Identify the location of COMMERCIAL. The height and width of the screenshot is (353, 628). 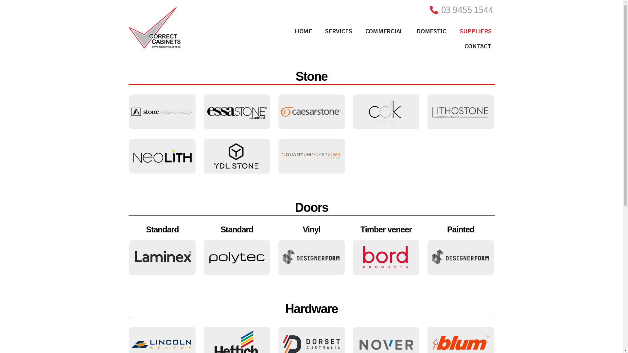
(384, 31).